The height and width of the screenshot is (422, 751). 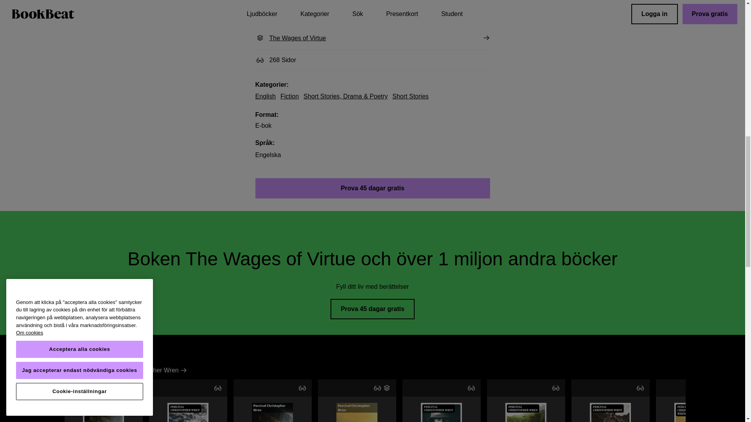 What do you see at coordinates (188, 401) in the screenshot?
I see `Prova 45 dagar gratis` at bounding box center [188, 401].